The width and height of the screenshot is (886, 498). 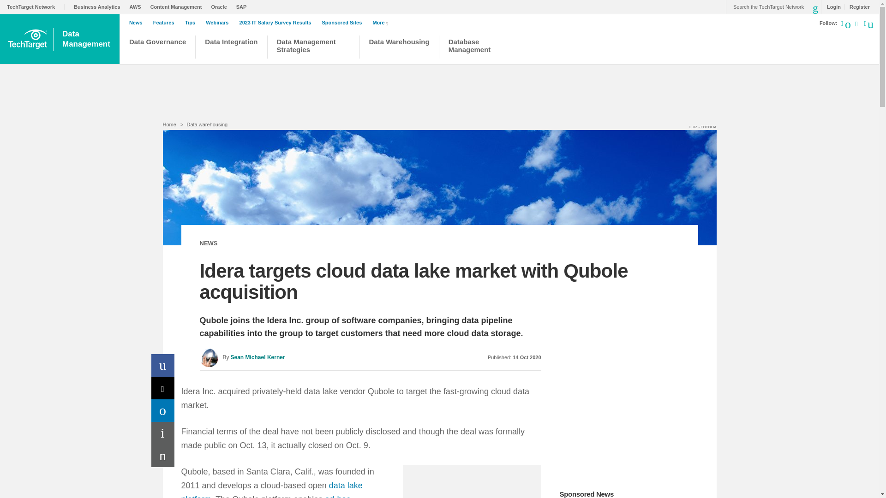 I want to click on Register, so click(x=857, y=6).